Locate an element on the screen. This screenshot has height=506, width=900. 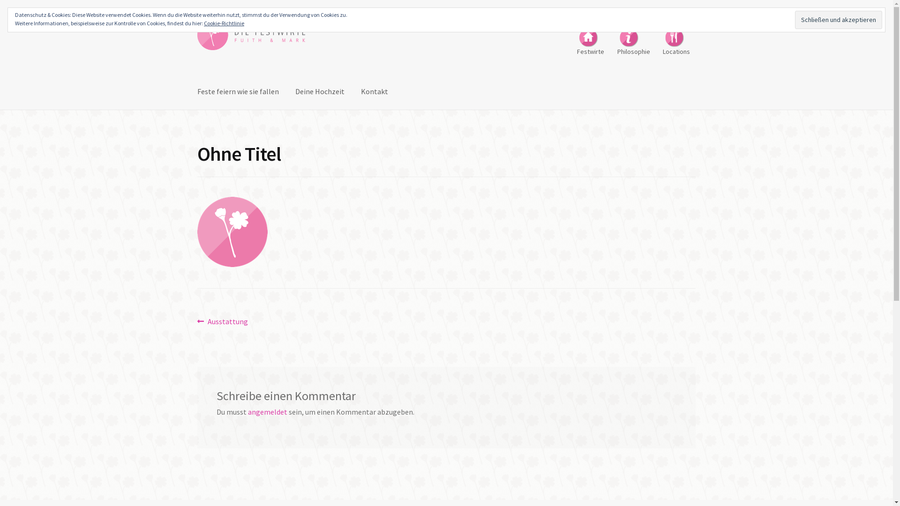
Cookie-Richtlinie is located at coordinates (224, 23).